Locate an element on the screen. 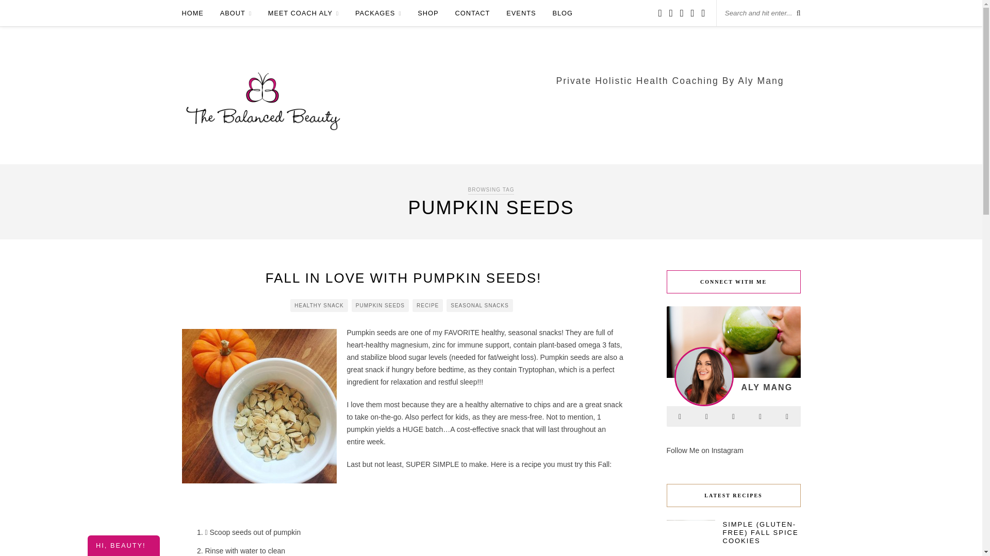 Image resolution: width=990 pixels, height=556 pixels. SEASONAL SNACKS is located at coordinates (480, 305).